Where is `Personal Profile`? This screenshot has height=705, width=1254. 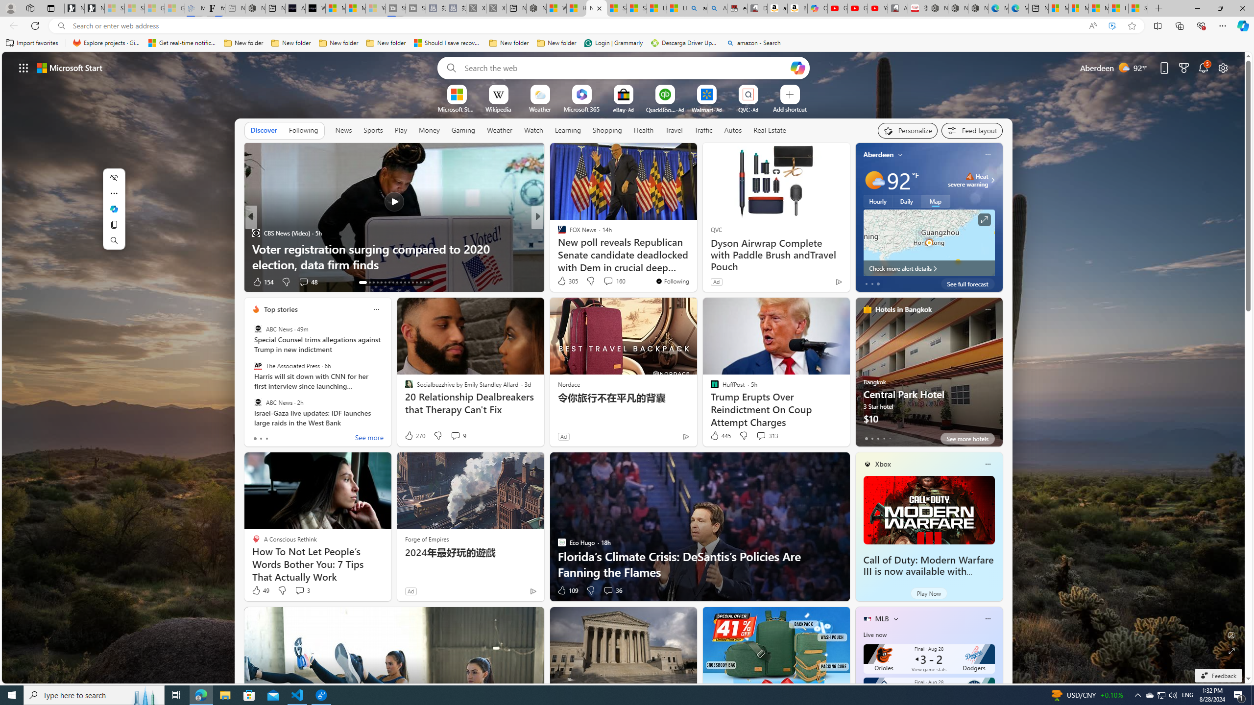 Personal Profile is located at coordinates (10, 8).